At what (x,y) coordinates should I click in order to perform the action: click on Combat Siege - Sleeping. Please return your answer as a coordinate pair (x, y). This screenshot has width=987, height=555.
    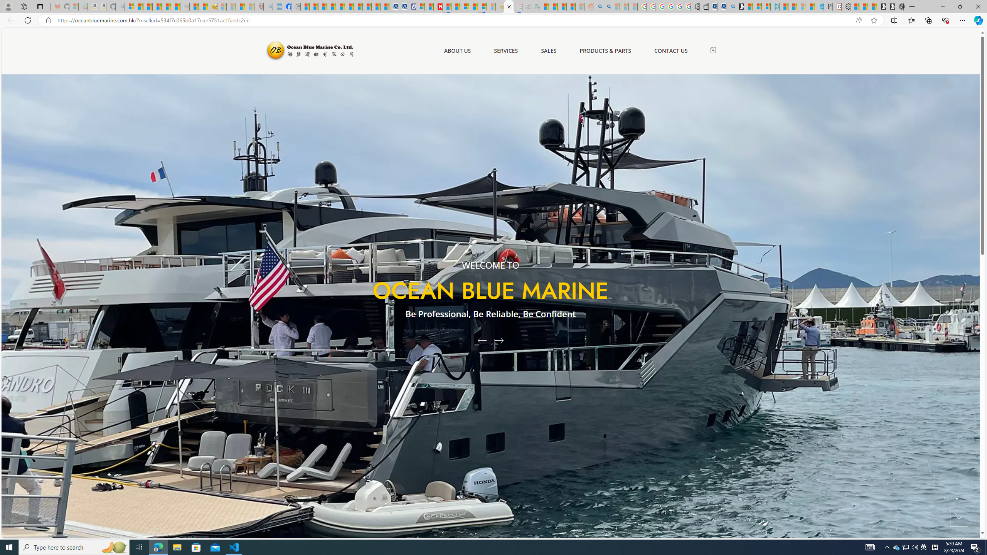
    Looking at the image, I should click on (184, 7).